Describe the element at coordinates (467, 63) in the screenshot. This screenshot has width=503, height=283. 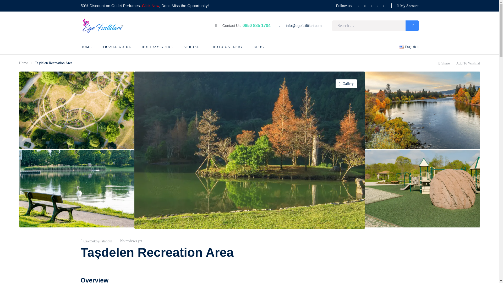
I see `Please login account` at that location.